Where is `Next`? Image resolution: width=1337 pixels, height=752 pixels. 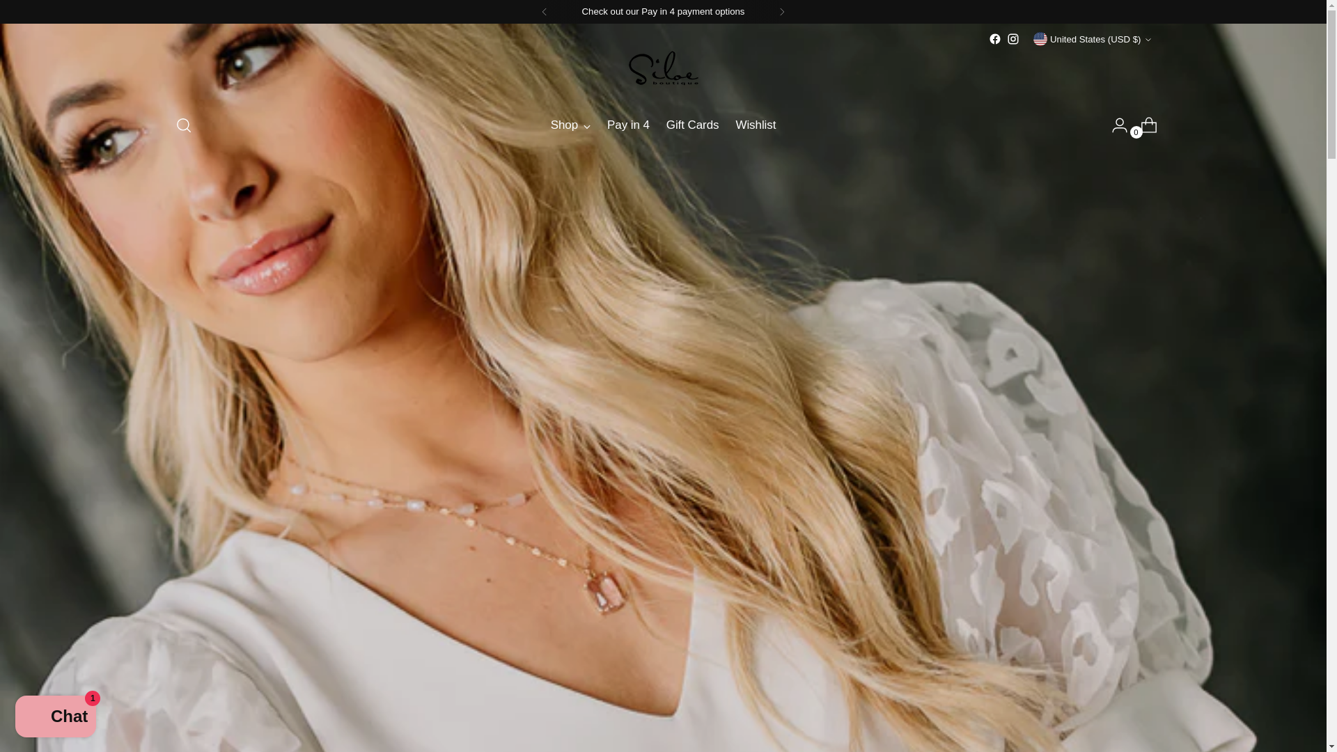
Next is located at coordinates (781, 11).